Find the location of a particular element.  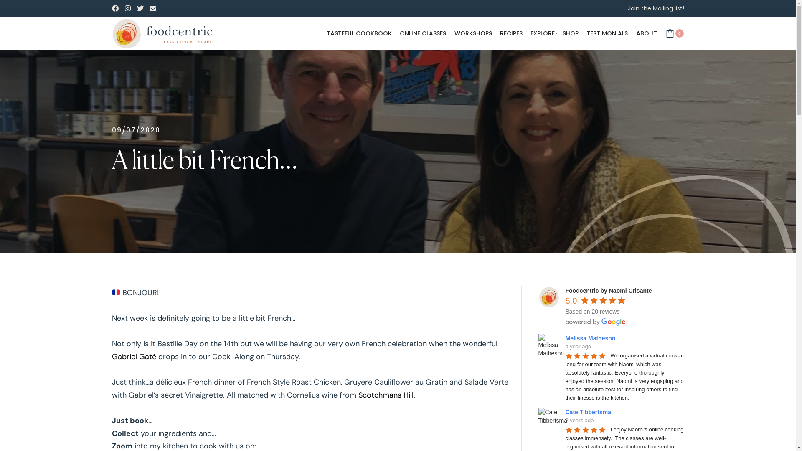

WORKSHOPS is located at coordinates (473, 34).